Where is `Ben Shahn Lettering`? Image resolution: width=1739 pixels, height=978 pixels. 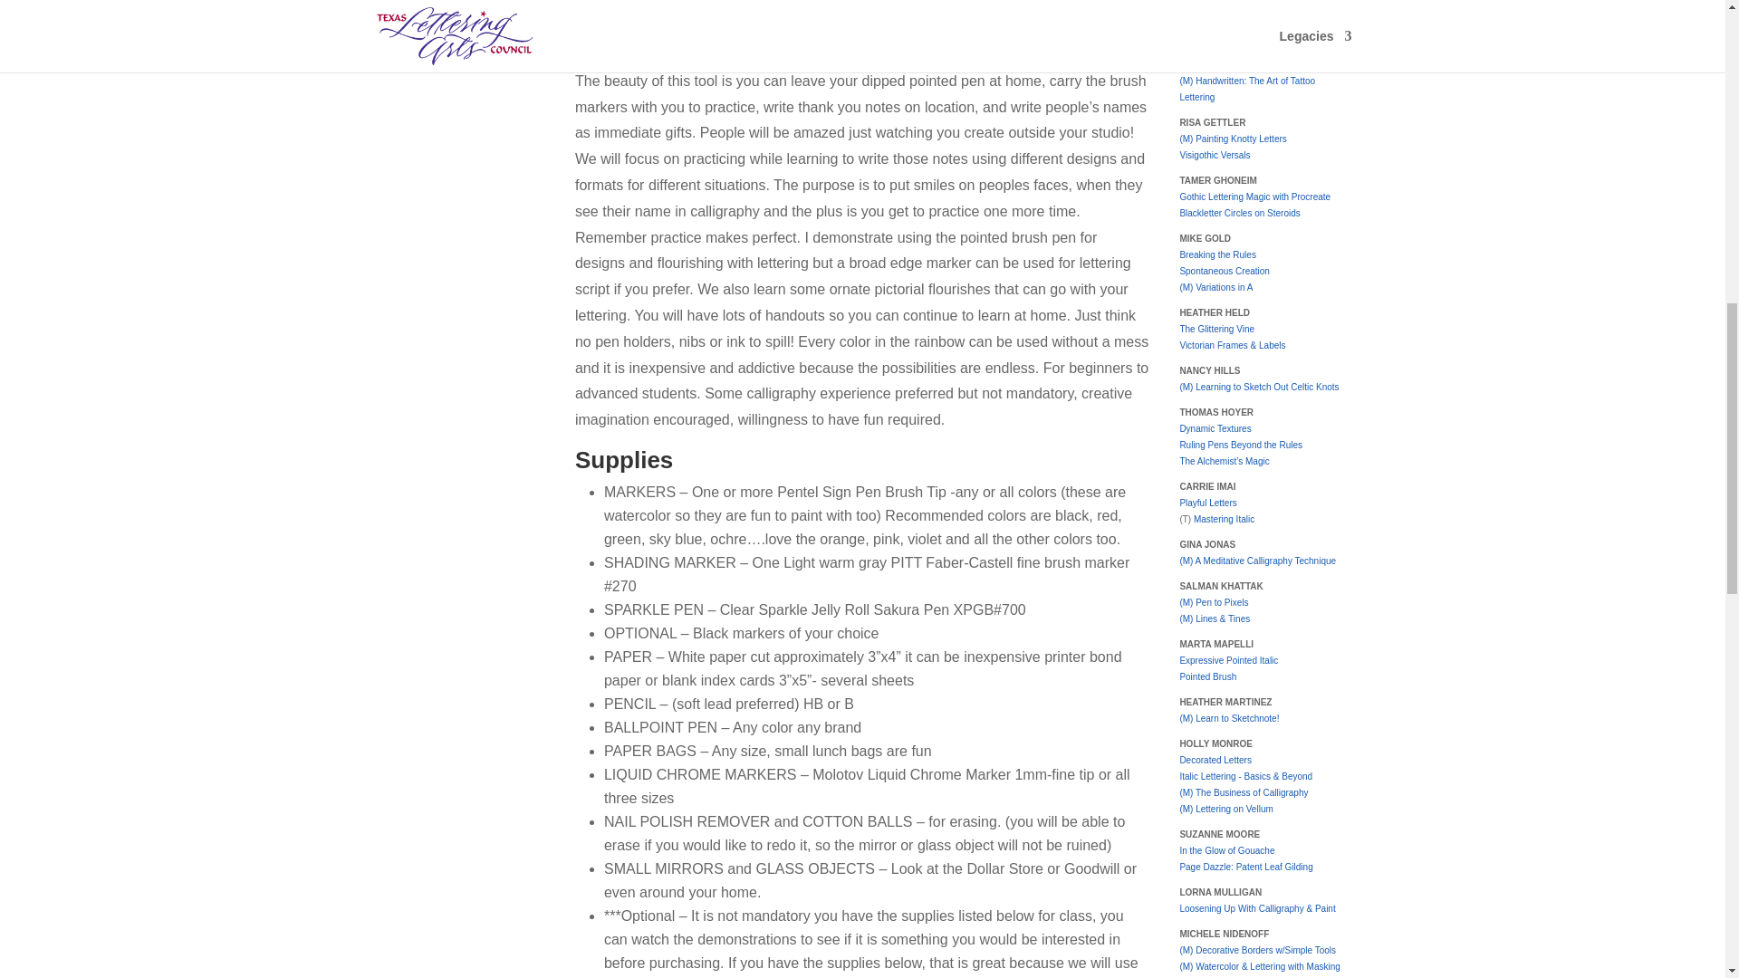 Ben Shahn Lettering is located at coordinates (1220, 38).